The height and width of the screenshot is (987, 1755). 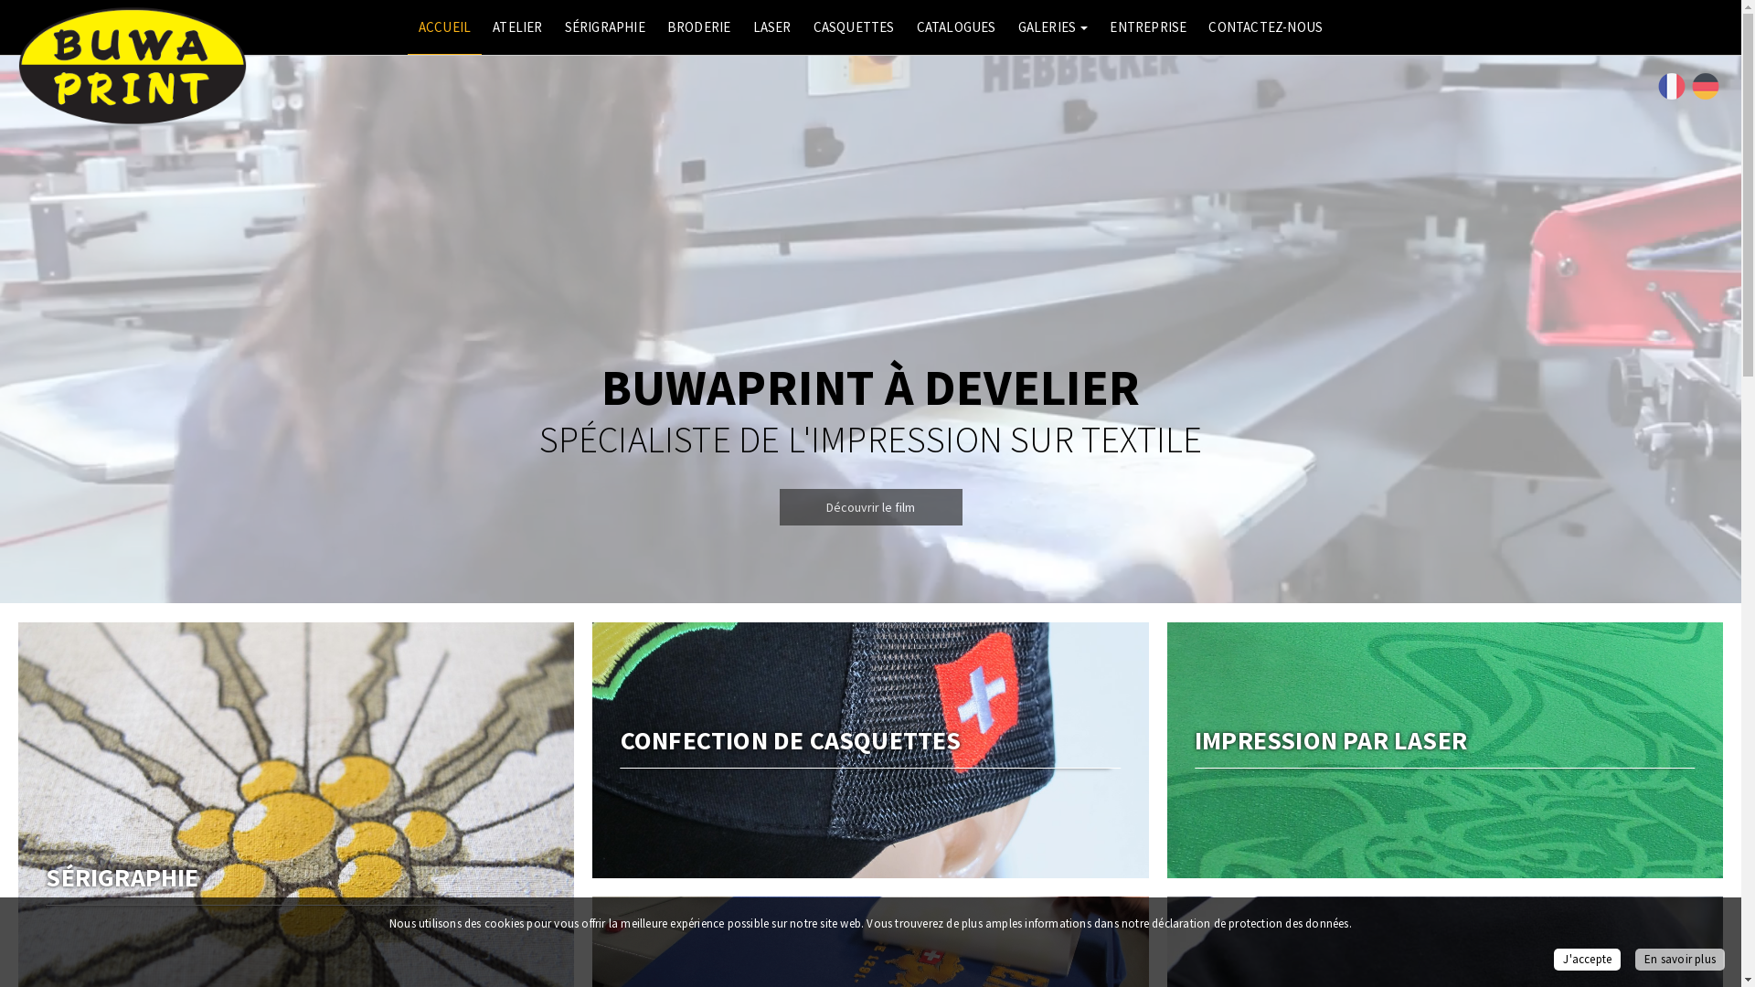 I want to click on BRODERIE, so click(x=699, y=27).